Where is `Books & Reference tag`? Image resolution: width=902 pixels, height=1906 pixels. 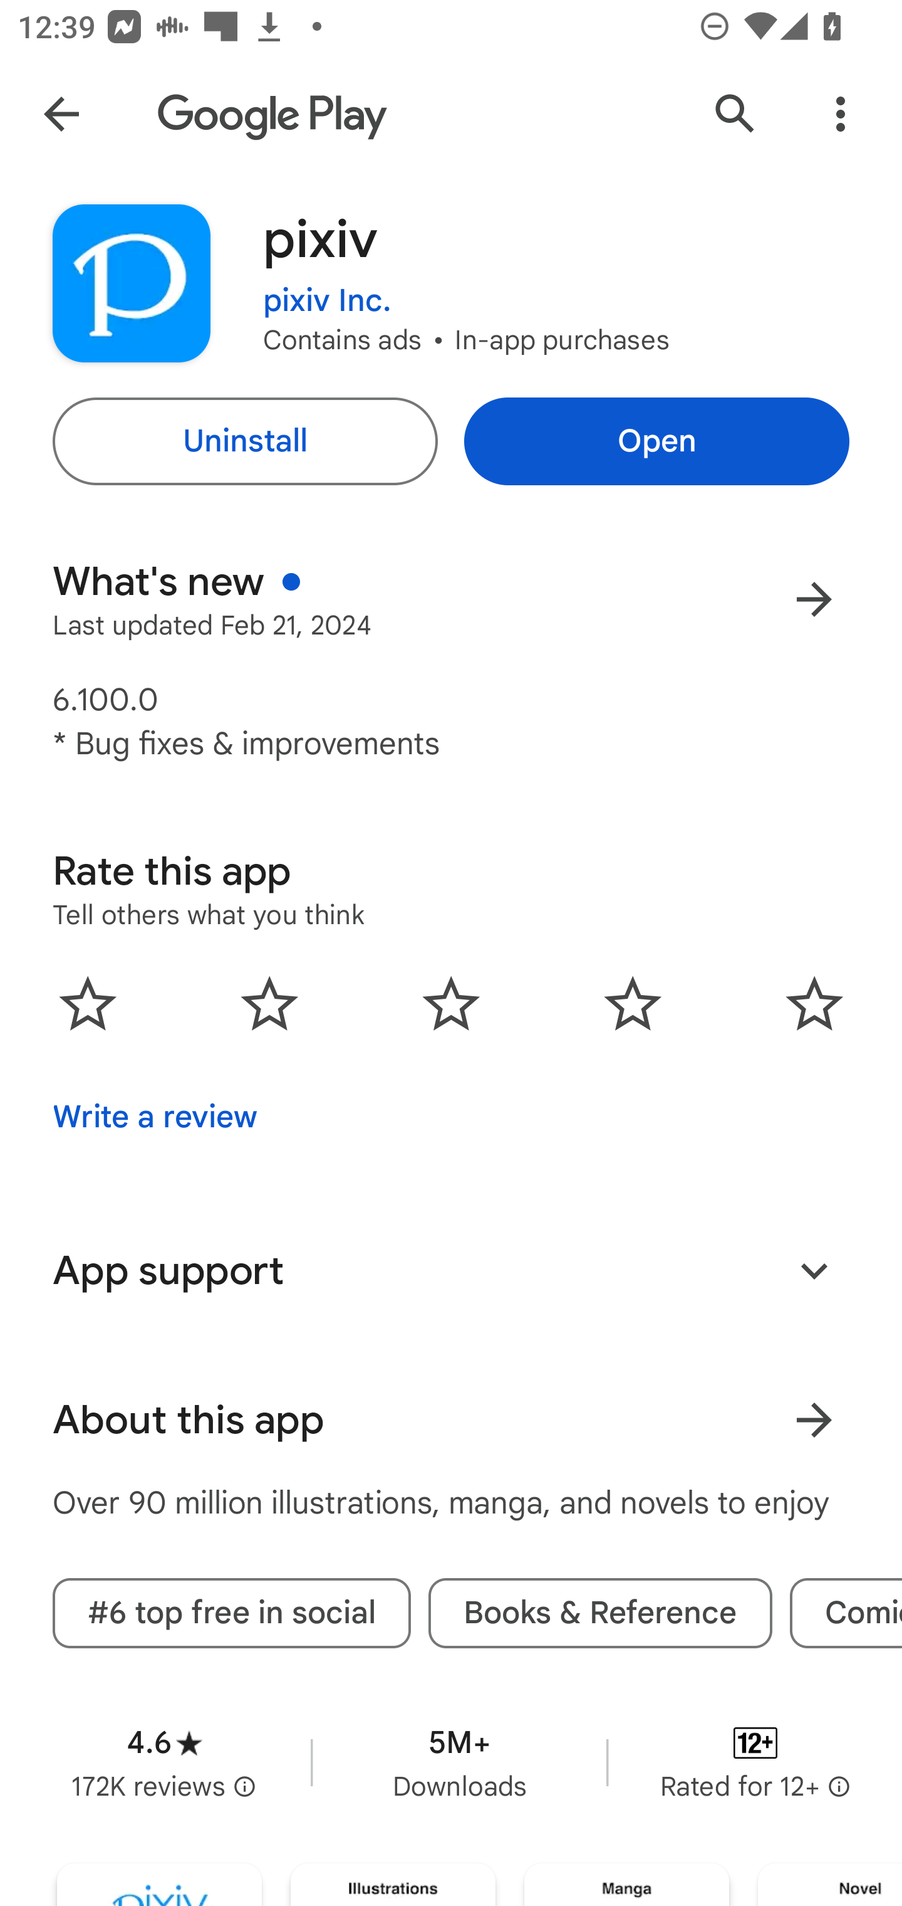 Books & Reference tag is located at coordinates (600, 1613).